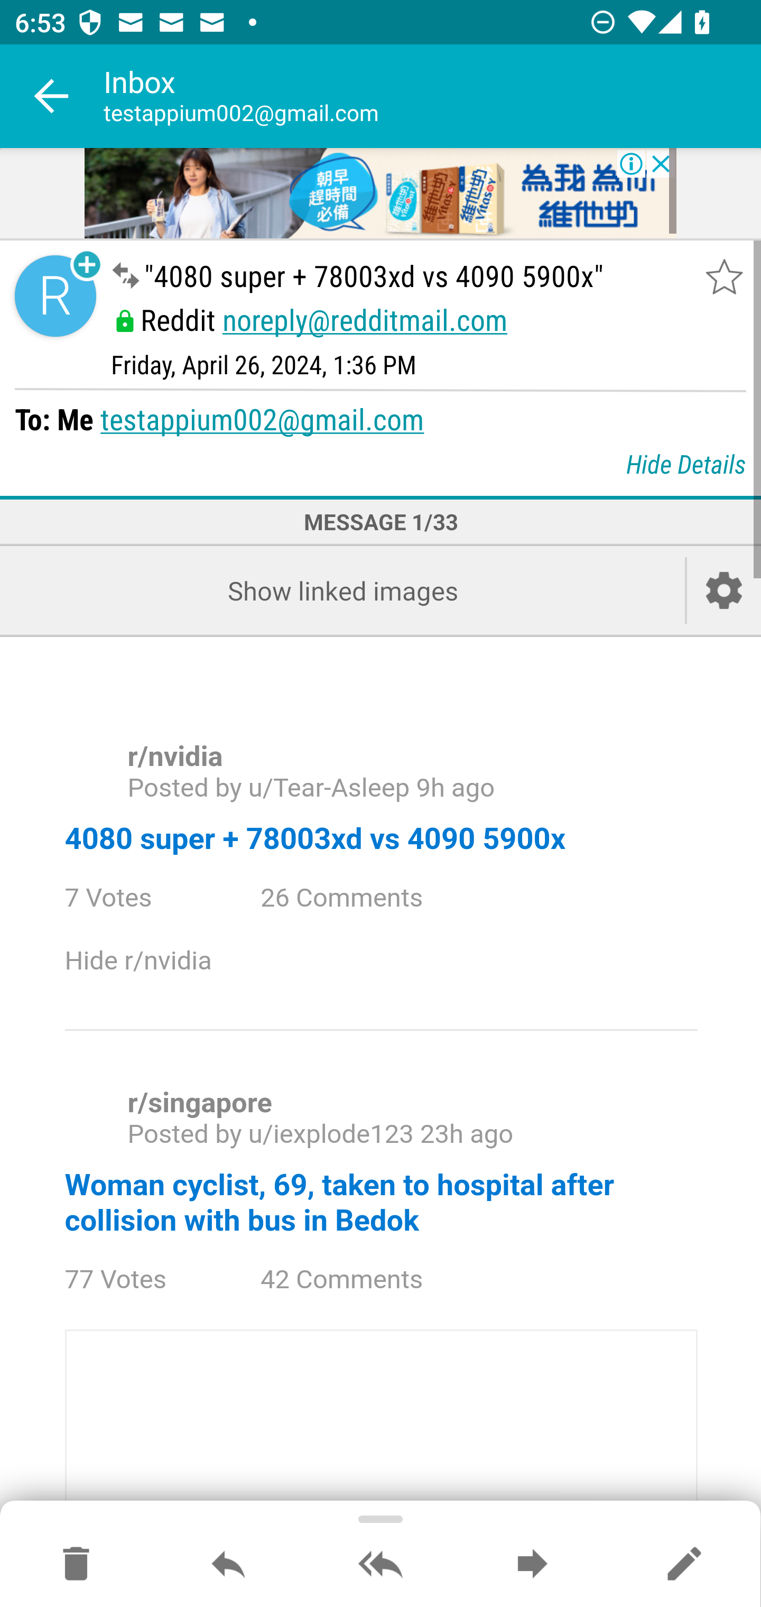 This screenshot has width=761, height=1607. Describe the element at coordinates (684, 1565) in the screenshot. I see `Reply as new` at that location.